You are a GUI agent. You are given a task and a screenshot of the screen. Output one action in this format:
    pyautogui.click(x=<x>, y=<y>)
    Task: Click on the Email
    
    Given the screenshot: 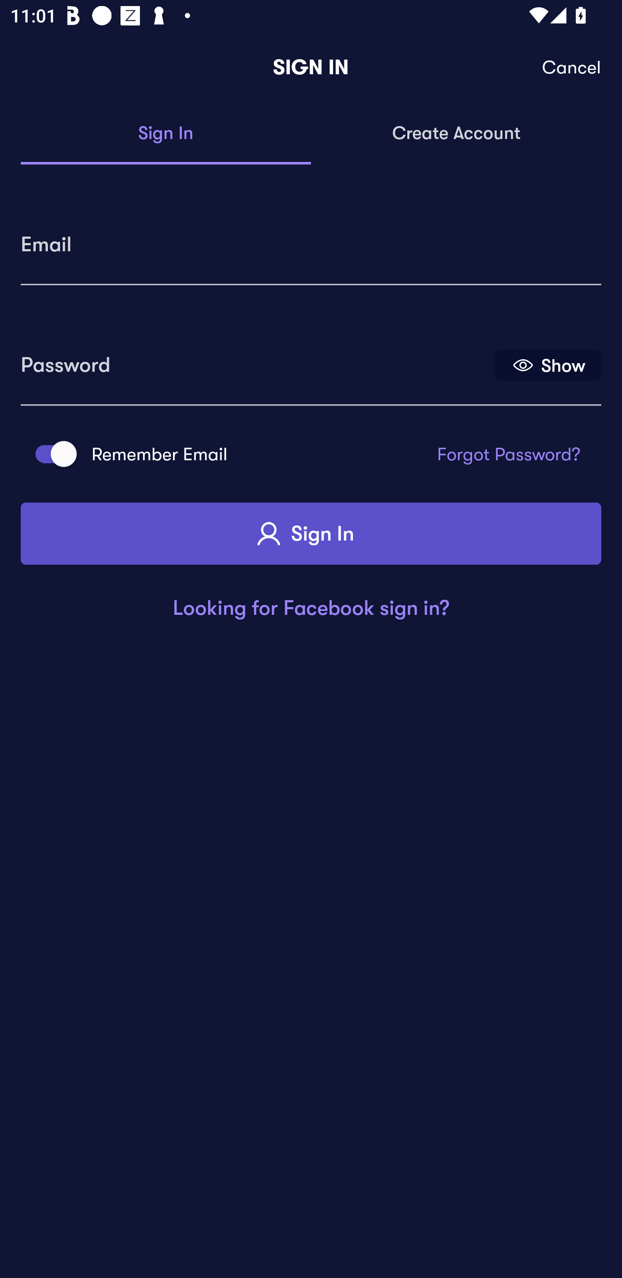 What is the action you would take?
    pyautogui.click(x=311, y=239)
    